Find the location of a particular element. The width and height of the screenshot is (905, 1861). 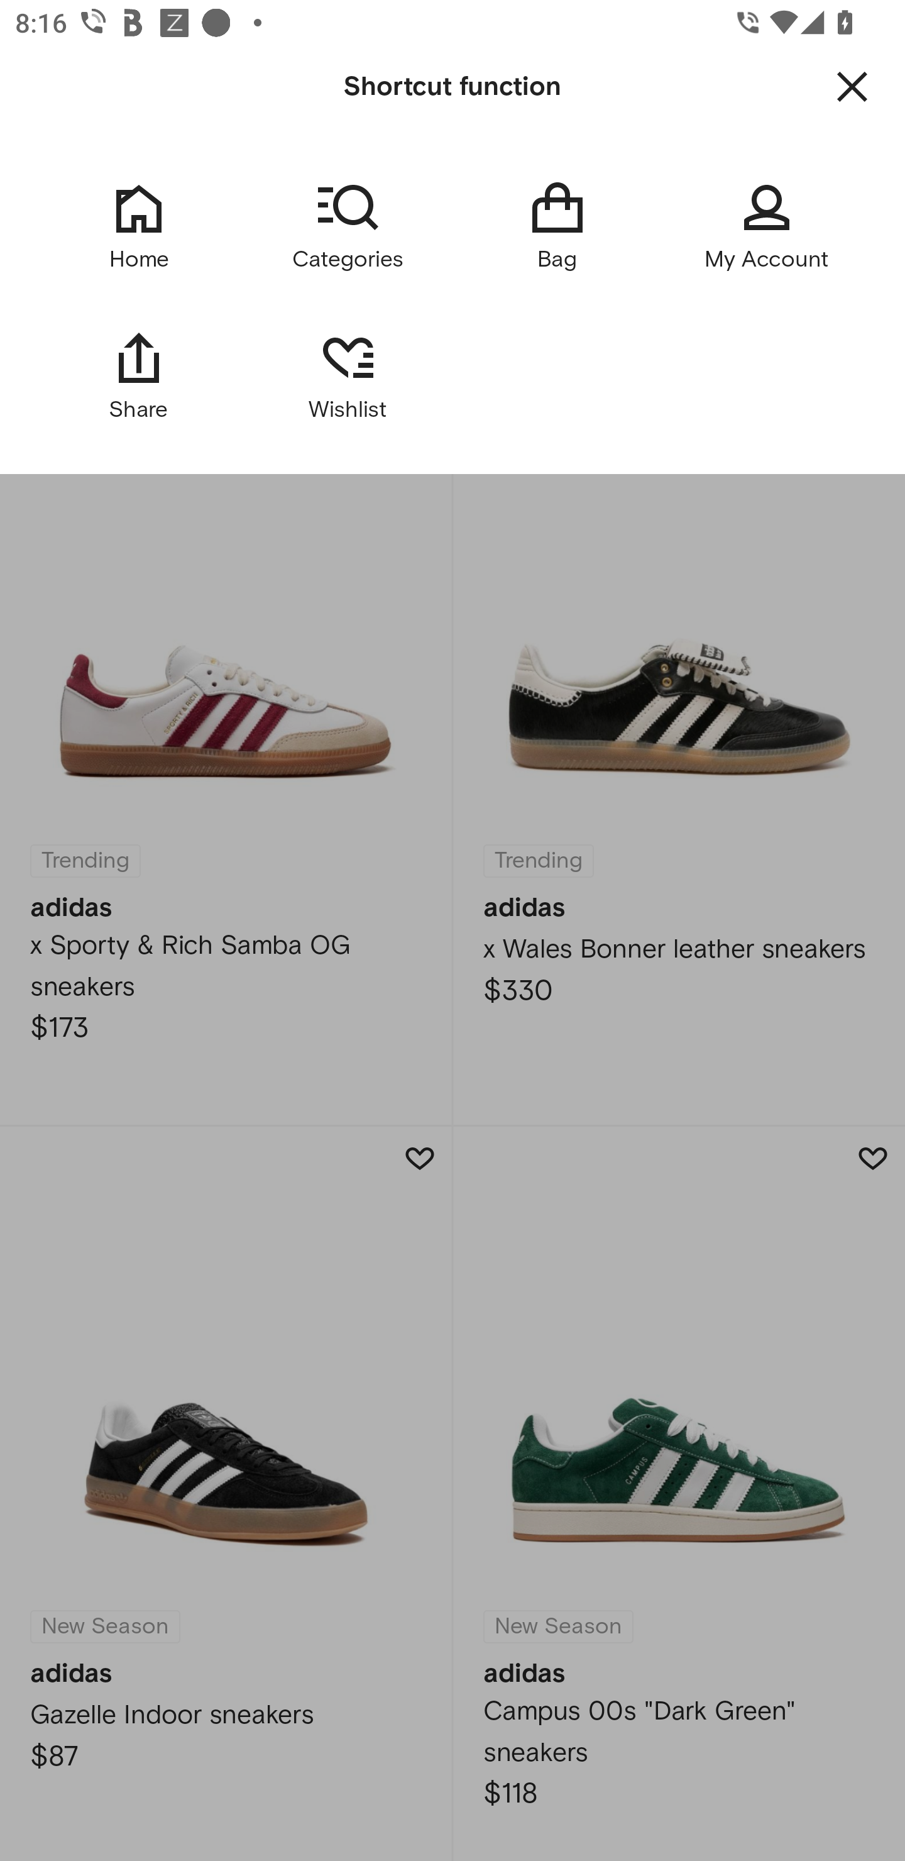

Home is located at coordinates (138, 226).